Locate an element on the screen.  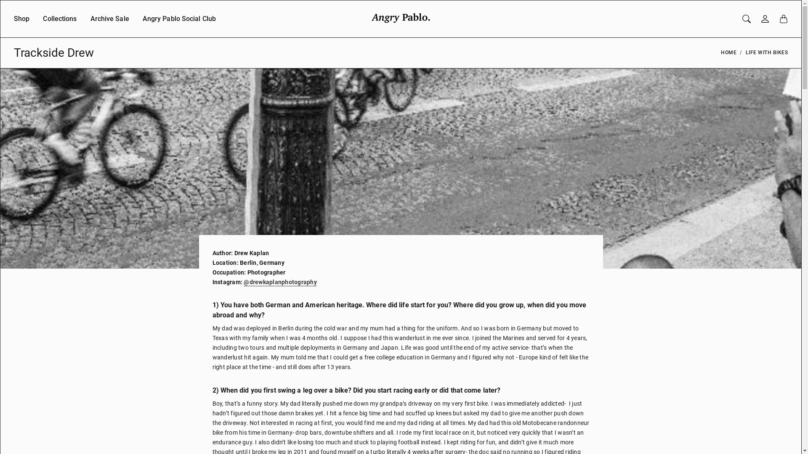
Skip to content is located at coordinates (0, 0).